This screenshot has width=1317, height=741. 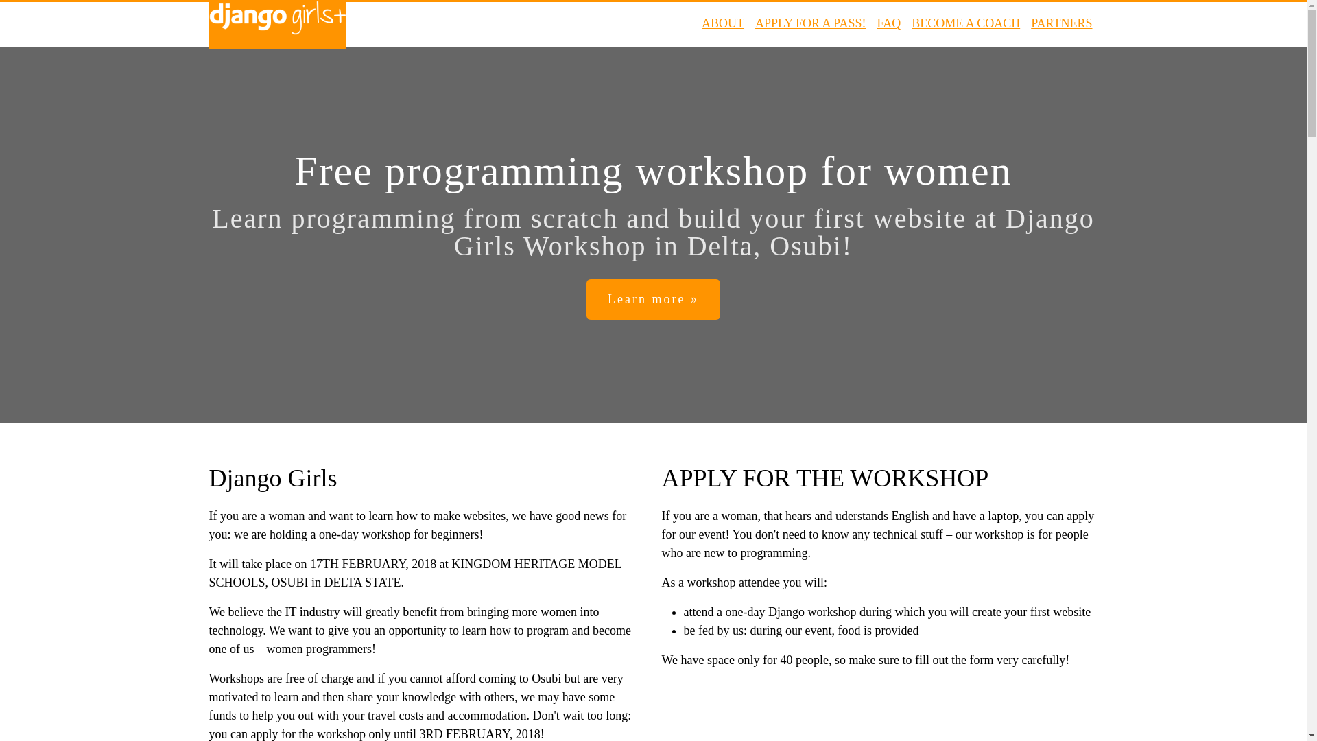 I want to click on BECOME A COACH, so click(x=965, y=23).